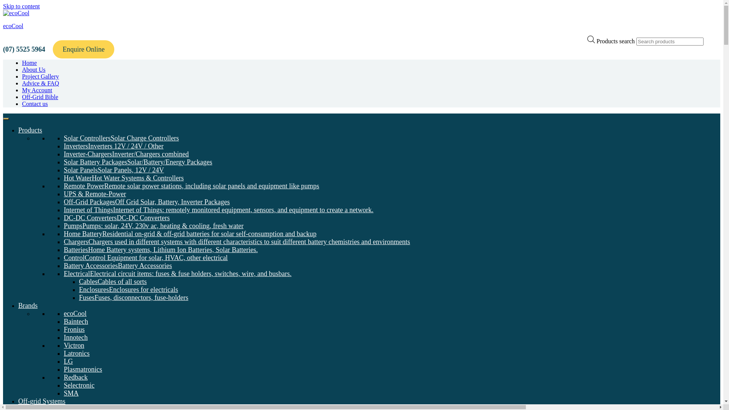  Describe the element at coordinates (117, 218) in the screenshot. I see `DC-DC ConvertersDC-DC Converters` at that location.